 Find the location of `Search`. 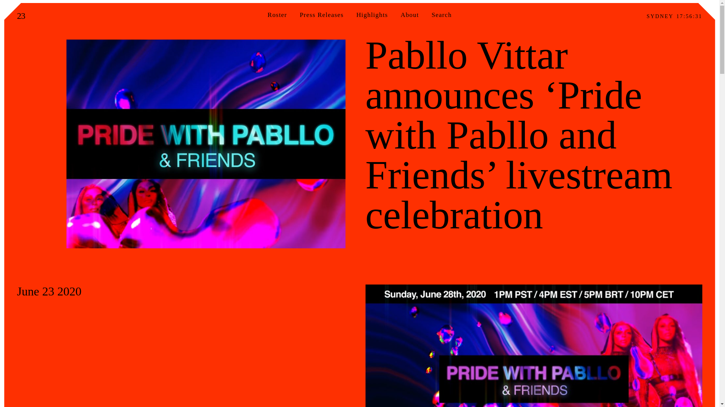

Search is located at coordinates (441, 15).